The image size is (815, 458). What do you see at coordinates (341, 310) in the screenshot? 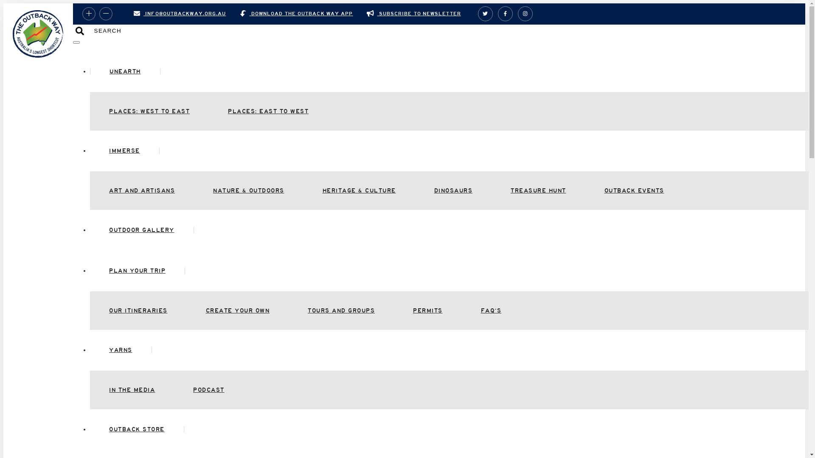
I see `TOURS AND GROUPS` at bounding box center [341, 310].